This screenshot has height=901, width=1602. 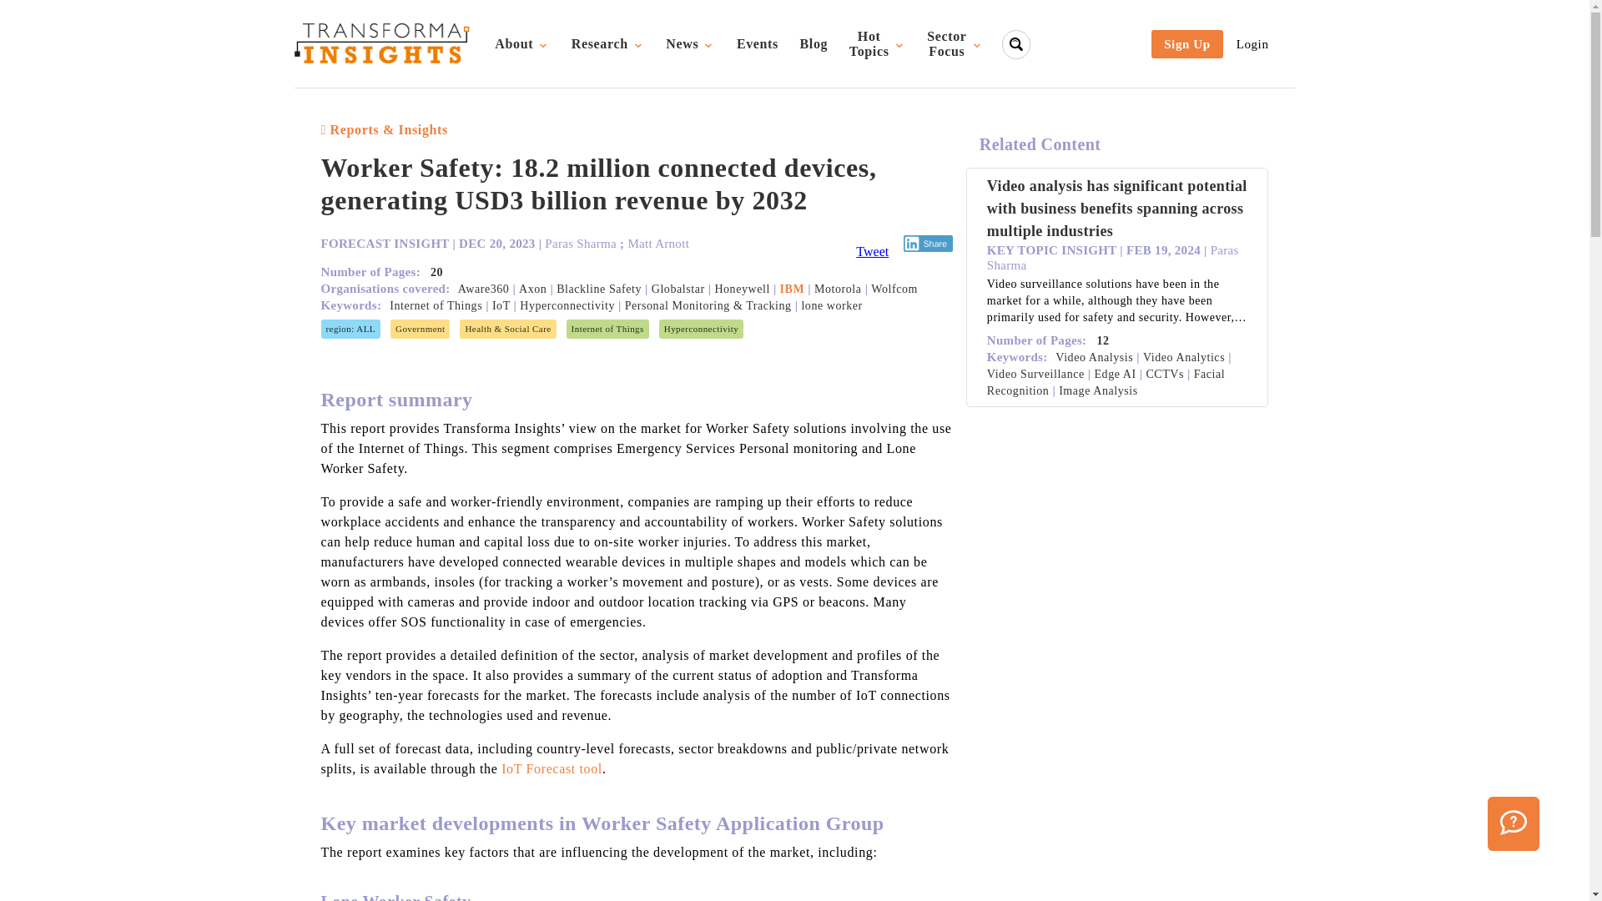 I want to click on technology, so click(x=691, y=43).